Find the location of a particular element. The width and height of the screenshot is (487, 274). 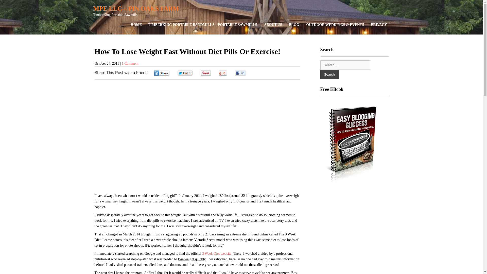

HOME is located at coordinates (136, 25).